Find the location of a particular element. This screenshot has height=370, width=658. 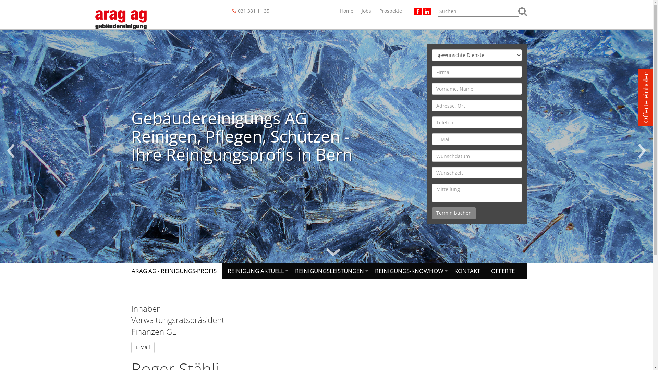

031 381 11 35 is located at coordinates (254, 11).